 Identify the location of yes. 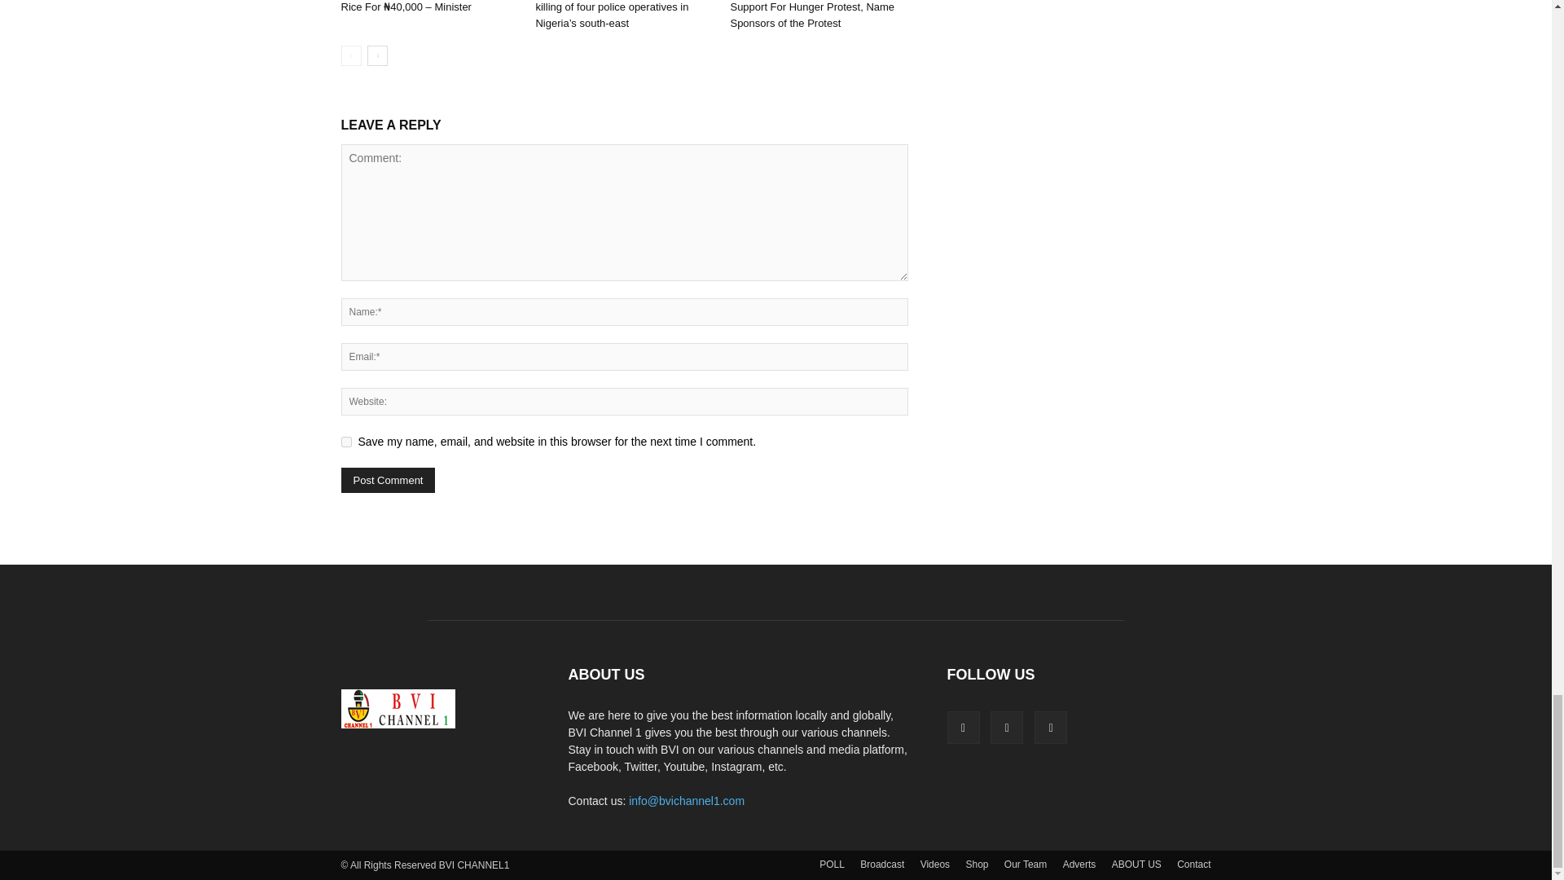
(345, 440).